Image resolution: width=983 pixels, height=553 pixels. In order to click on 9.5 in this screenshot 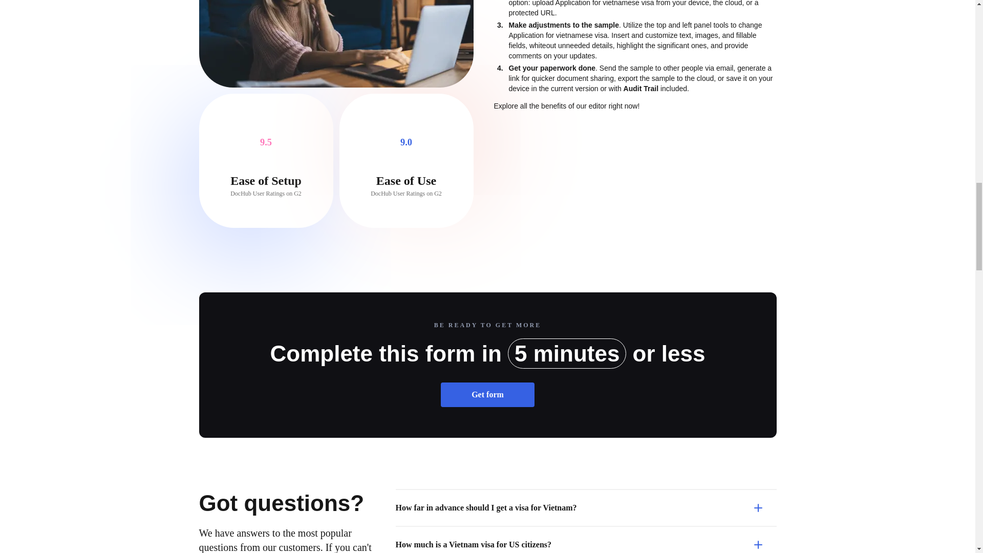, I will do `click(266, 142)`.